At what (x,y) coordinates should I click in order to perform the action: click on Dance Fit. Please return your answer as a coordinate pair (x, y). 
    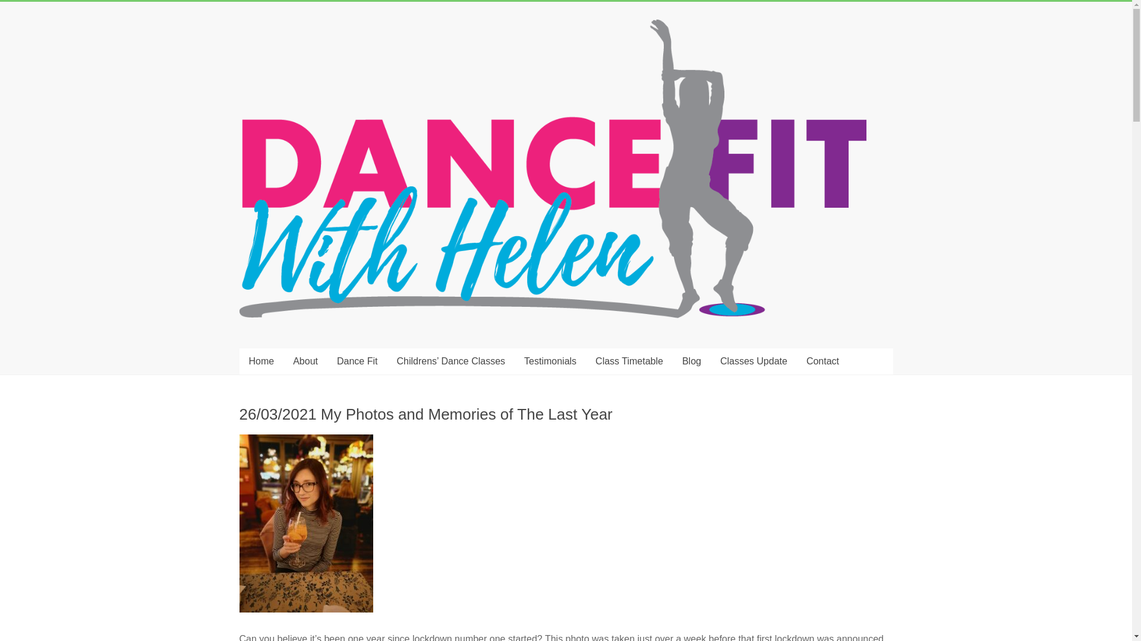
    Looking at the image, I should click on (357, 361).